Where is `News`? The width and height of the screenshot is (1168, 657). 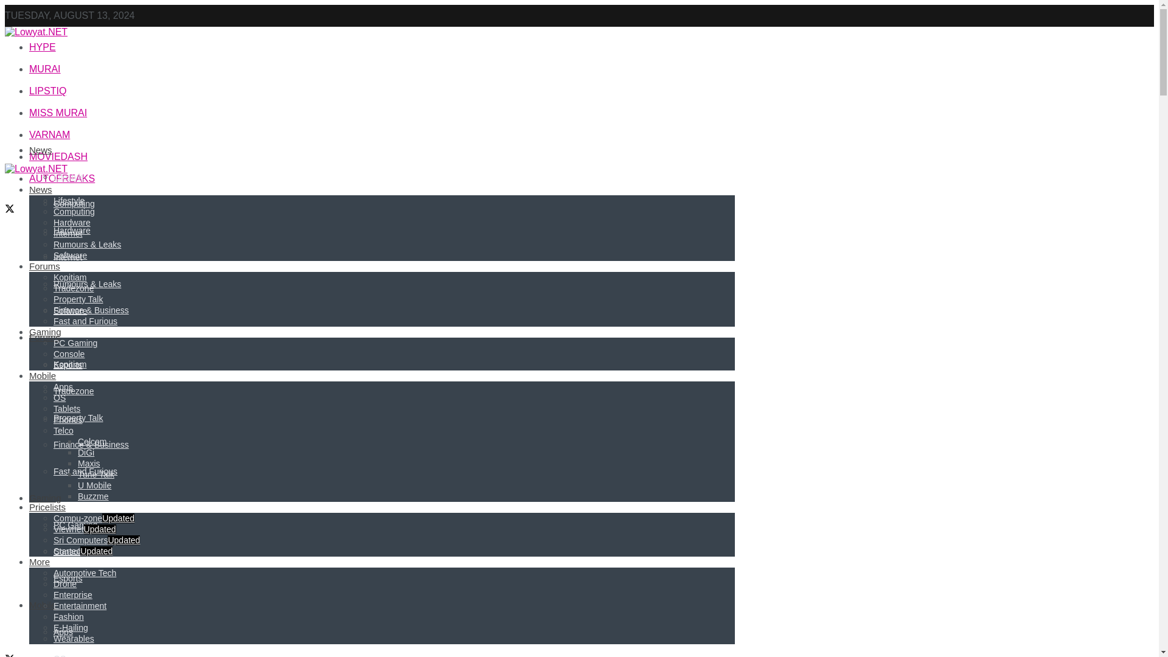 News is located at coordinates (41, 150).